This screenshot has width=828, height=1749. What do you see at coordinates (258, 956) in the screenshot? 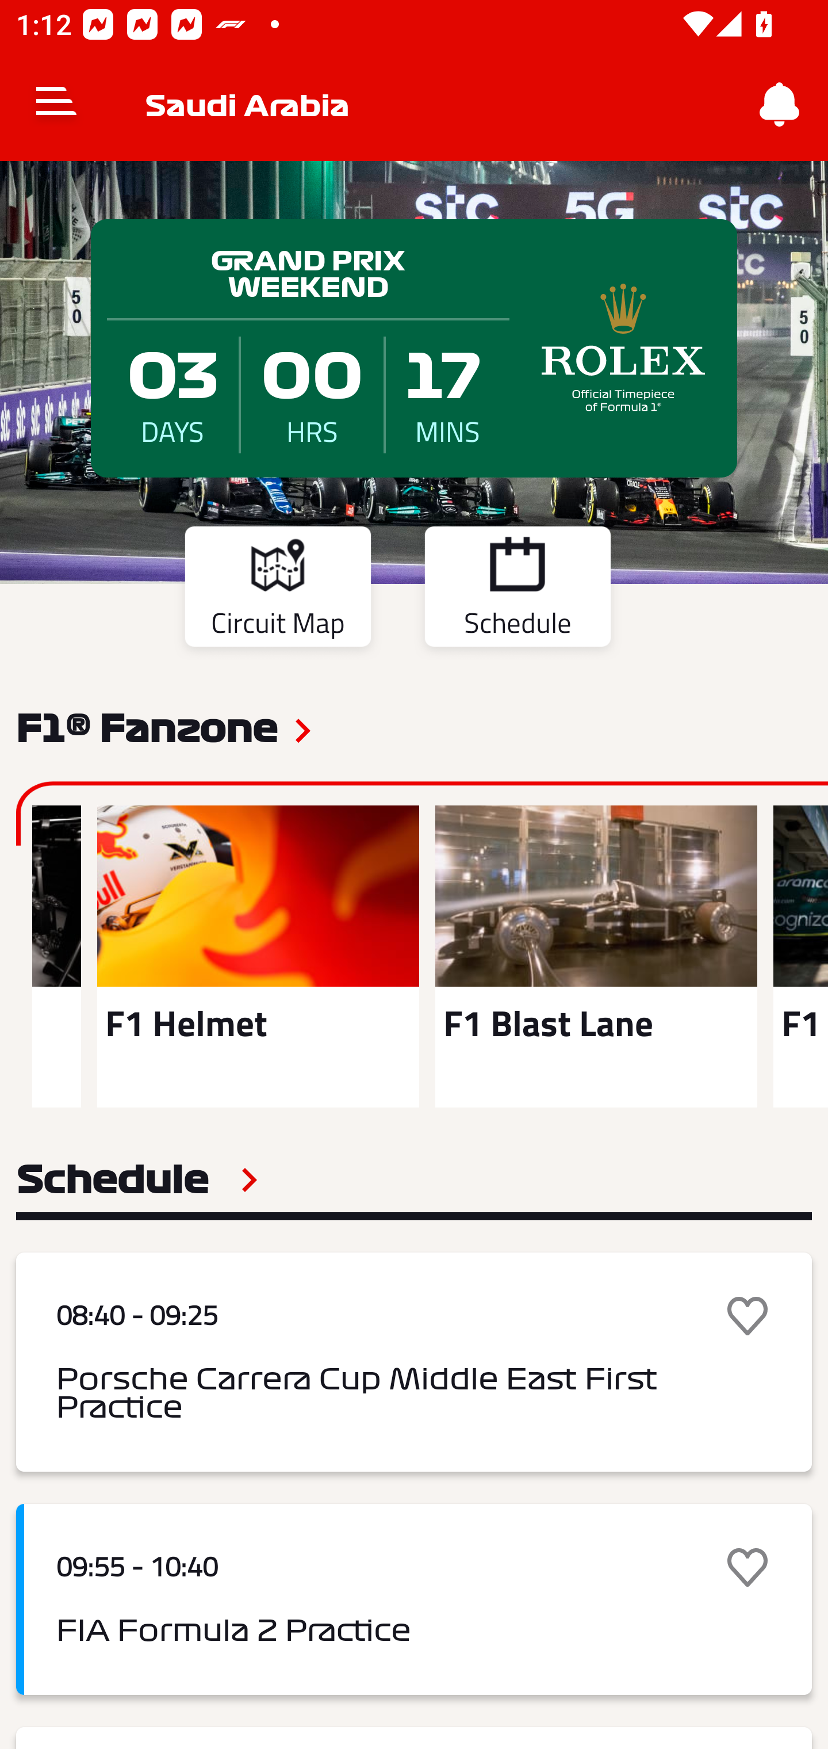
I see `F1 Helmet` at bounding box center [258, 956].